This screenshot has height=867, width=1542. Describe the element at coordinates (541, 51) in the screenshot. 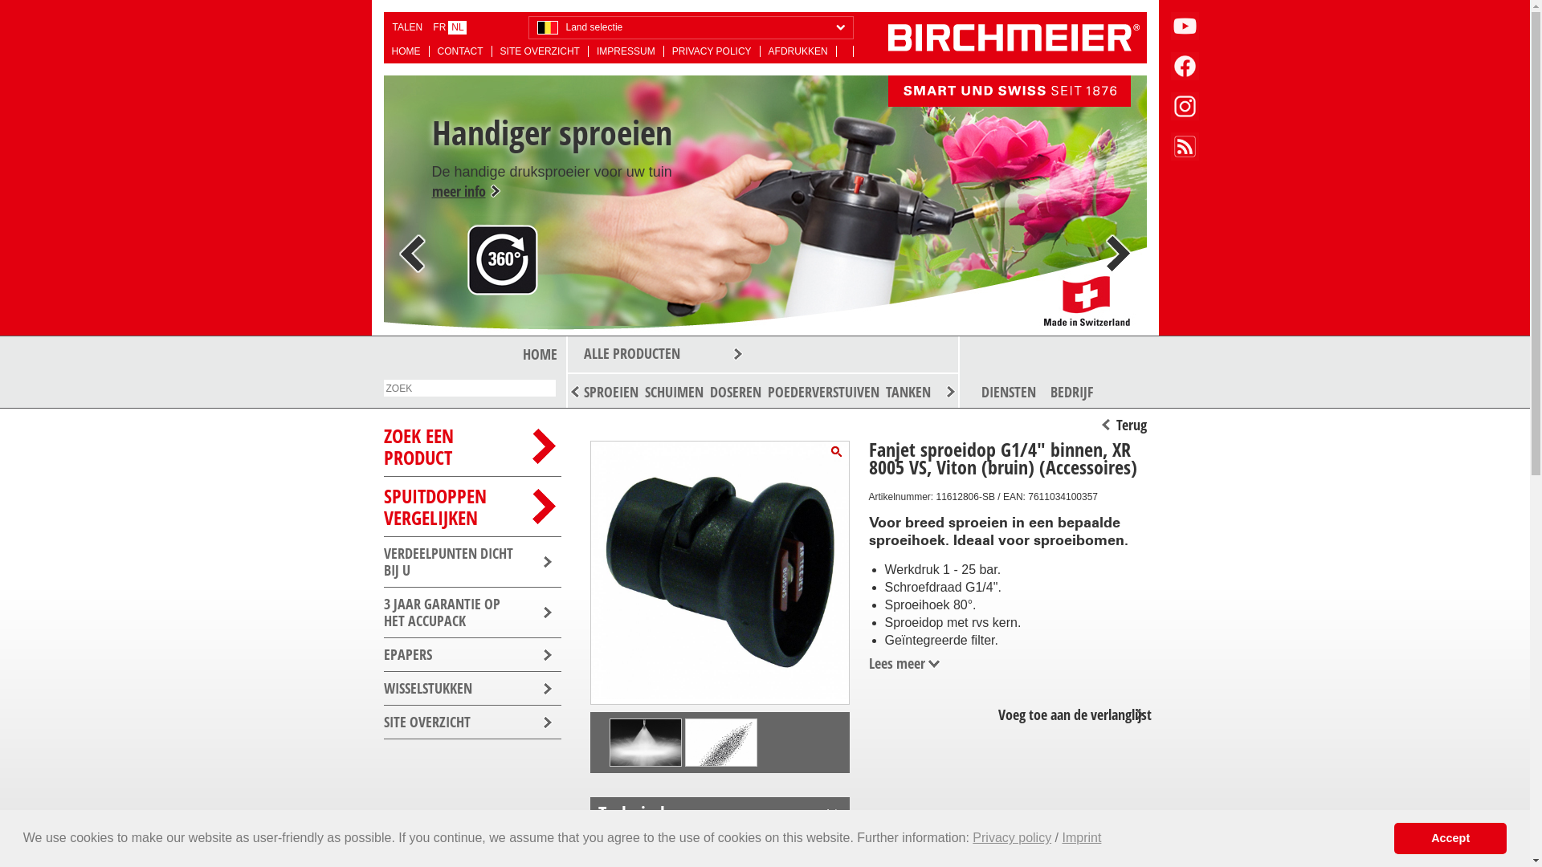

I see `SITE OVERZICHT` at that location.